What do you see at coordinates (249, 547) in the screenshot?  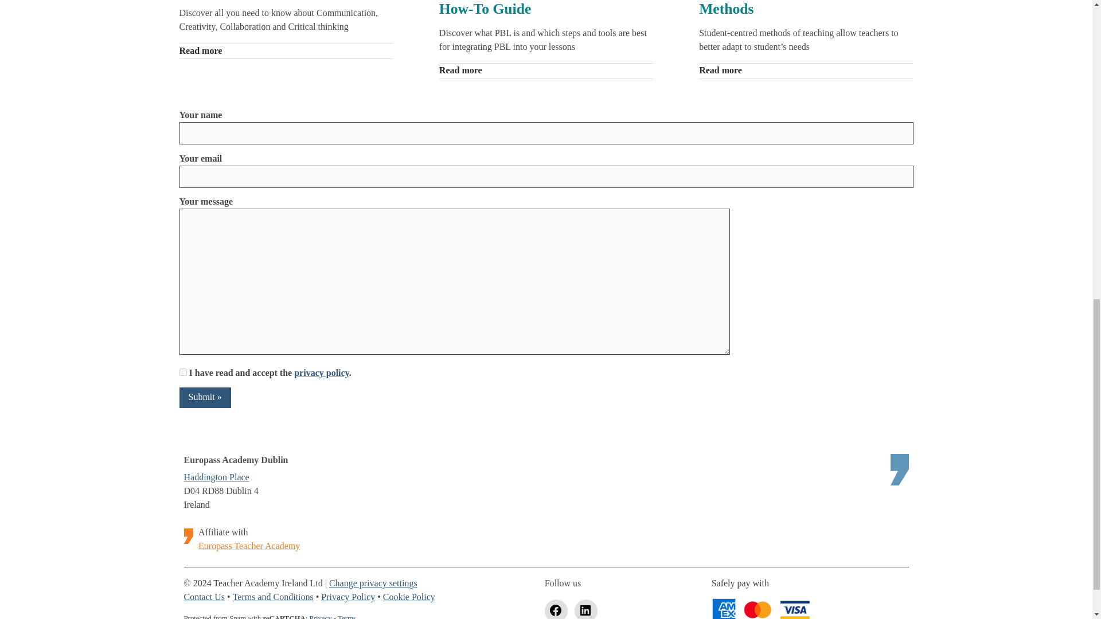 I see `Europass Teacher Academy` at bounding box center [249, 547].